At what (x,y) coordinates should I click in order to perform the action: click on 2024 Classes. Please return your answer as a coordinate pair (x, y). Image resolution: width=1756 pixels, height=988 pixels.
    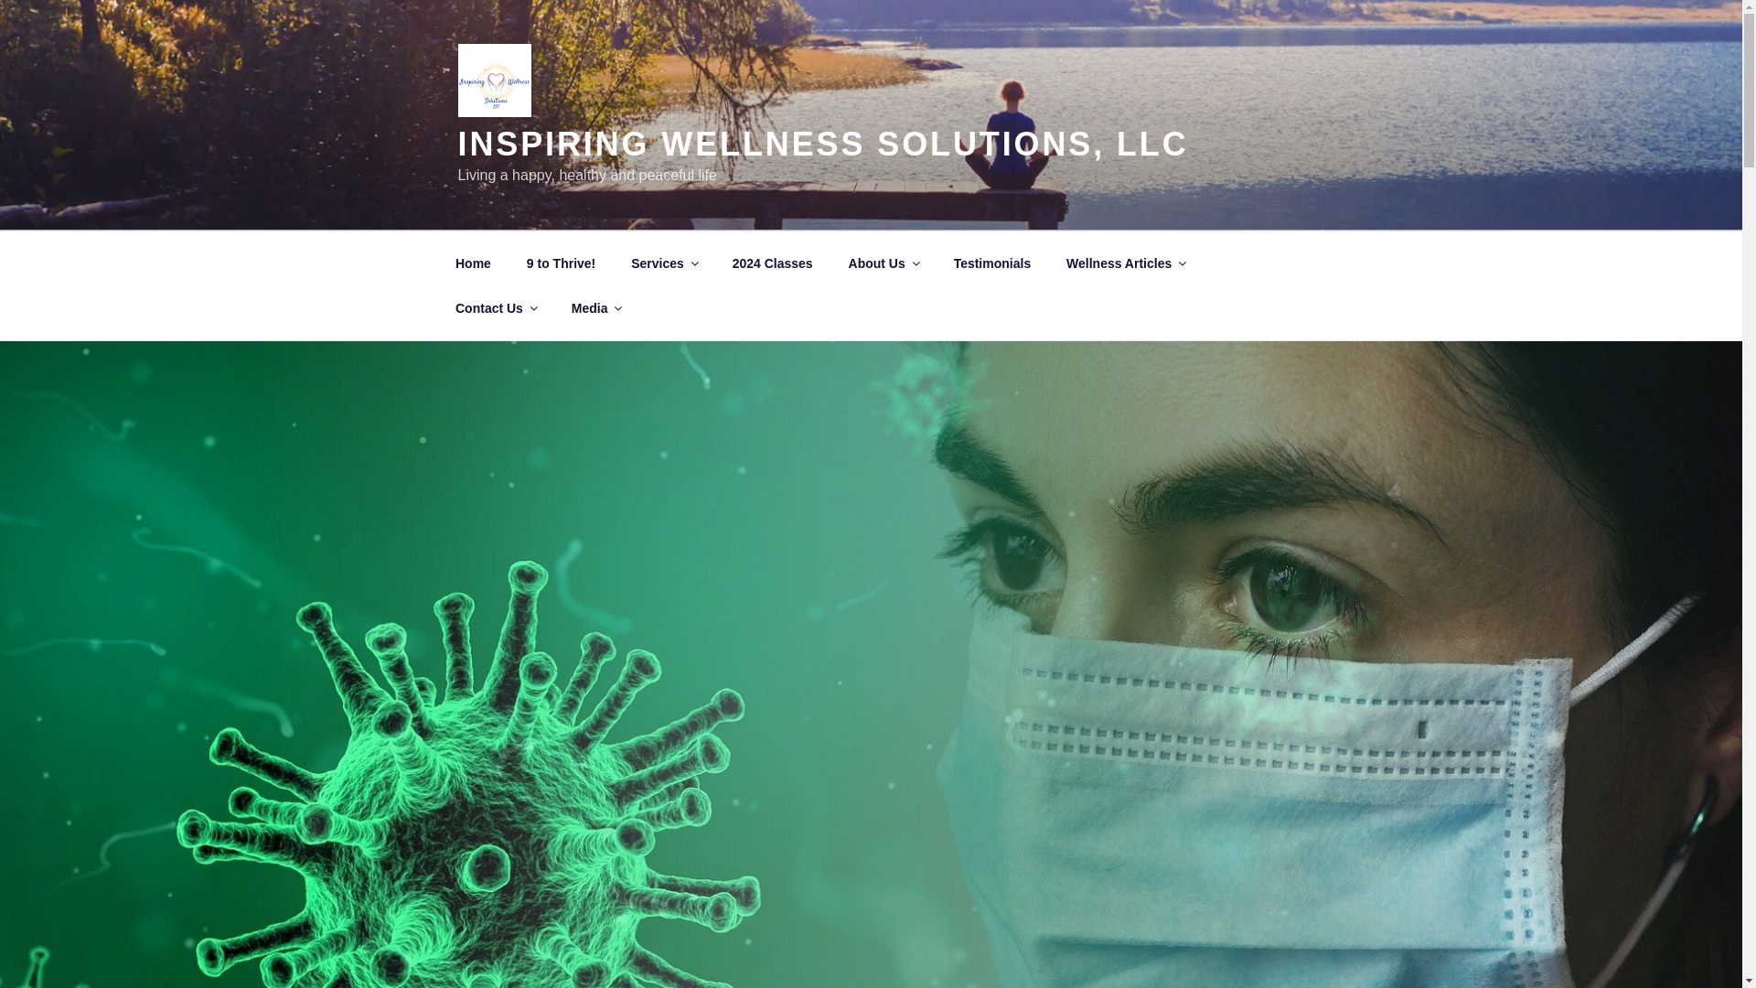
    Looking at the image, I should click on (772, 263).